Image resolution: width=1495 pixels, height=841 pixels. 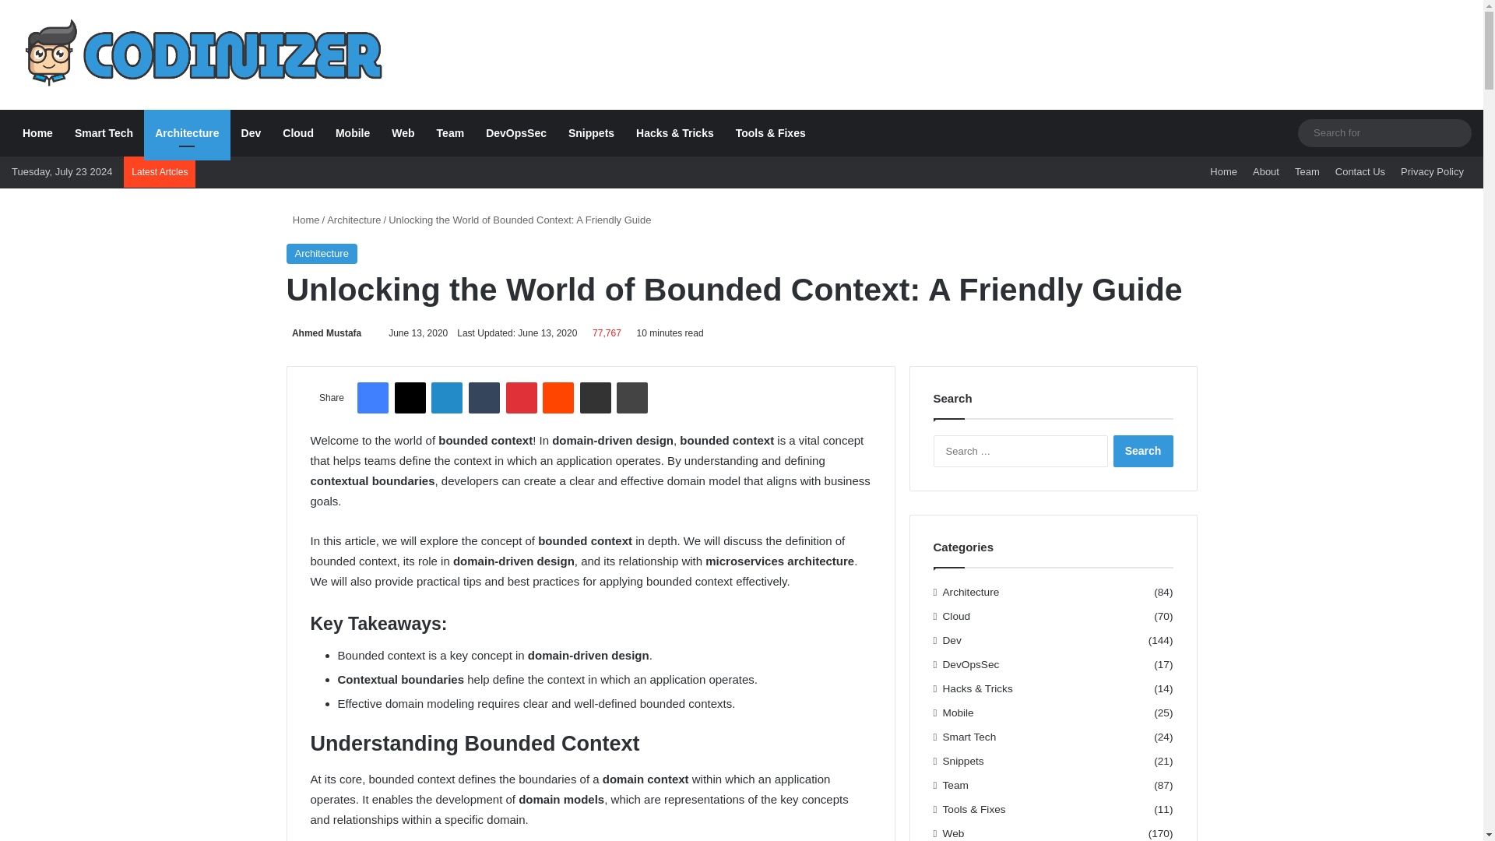 I want to click on Architecture, so click(x=187, y=132).